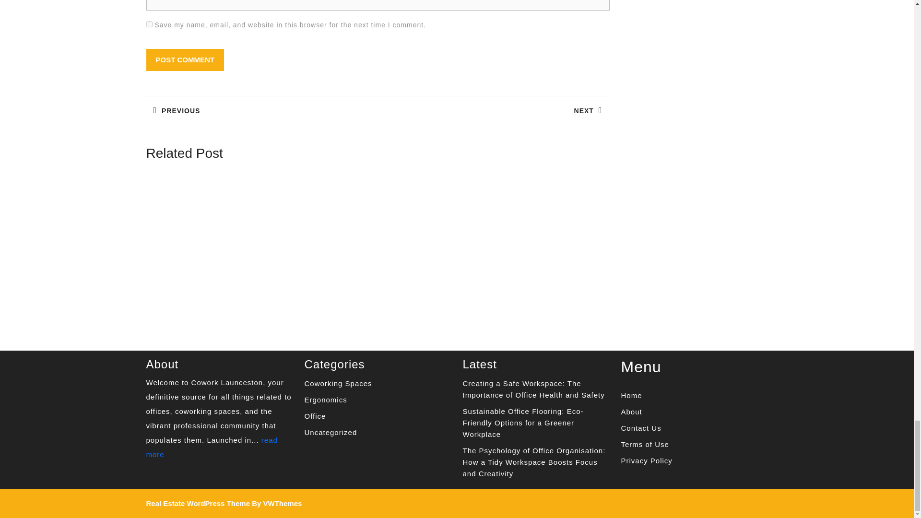 The height and width of the screenshot is (518, 921). Describe the element at coordinates (261, 110) in the screenshot. I see `Post Comment` at that location.